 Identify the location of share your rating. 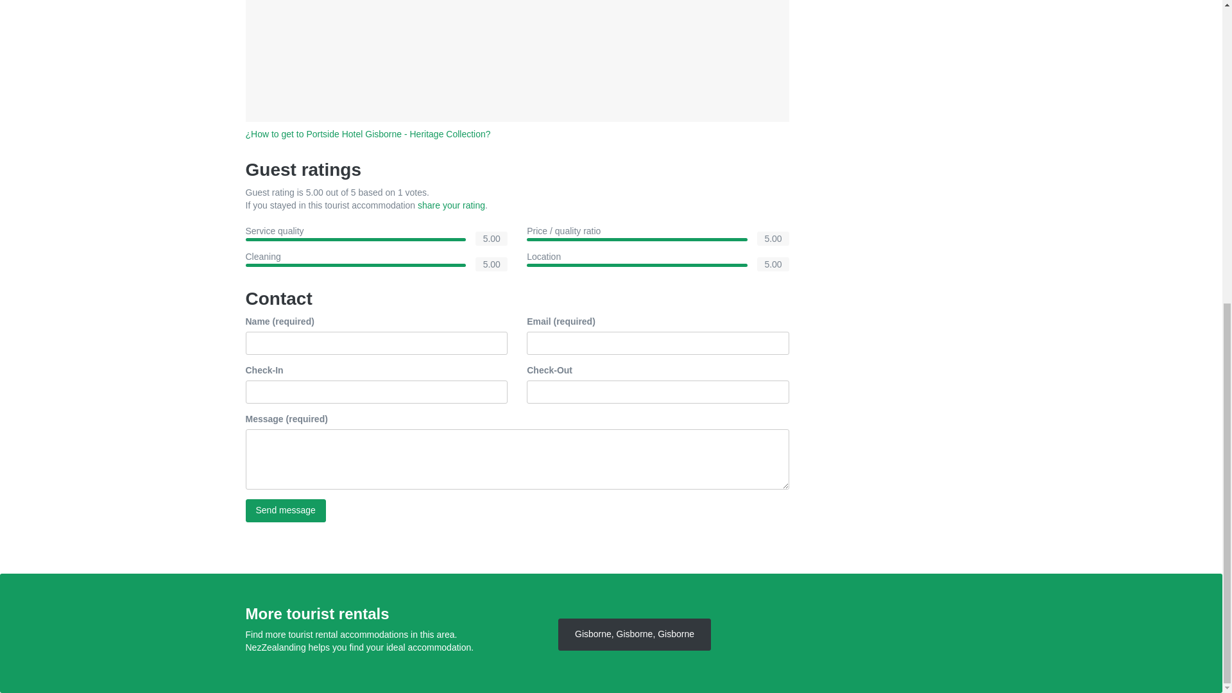
(451, 205).